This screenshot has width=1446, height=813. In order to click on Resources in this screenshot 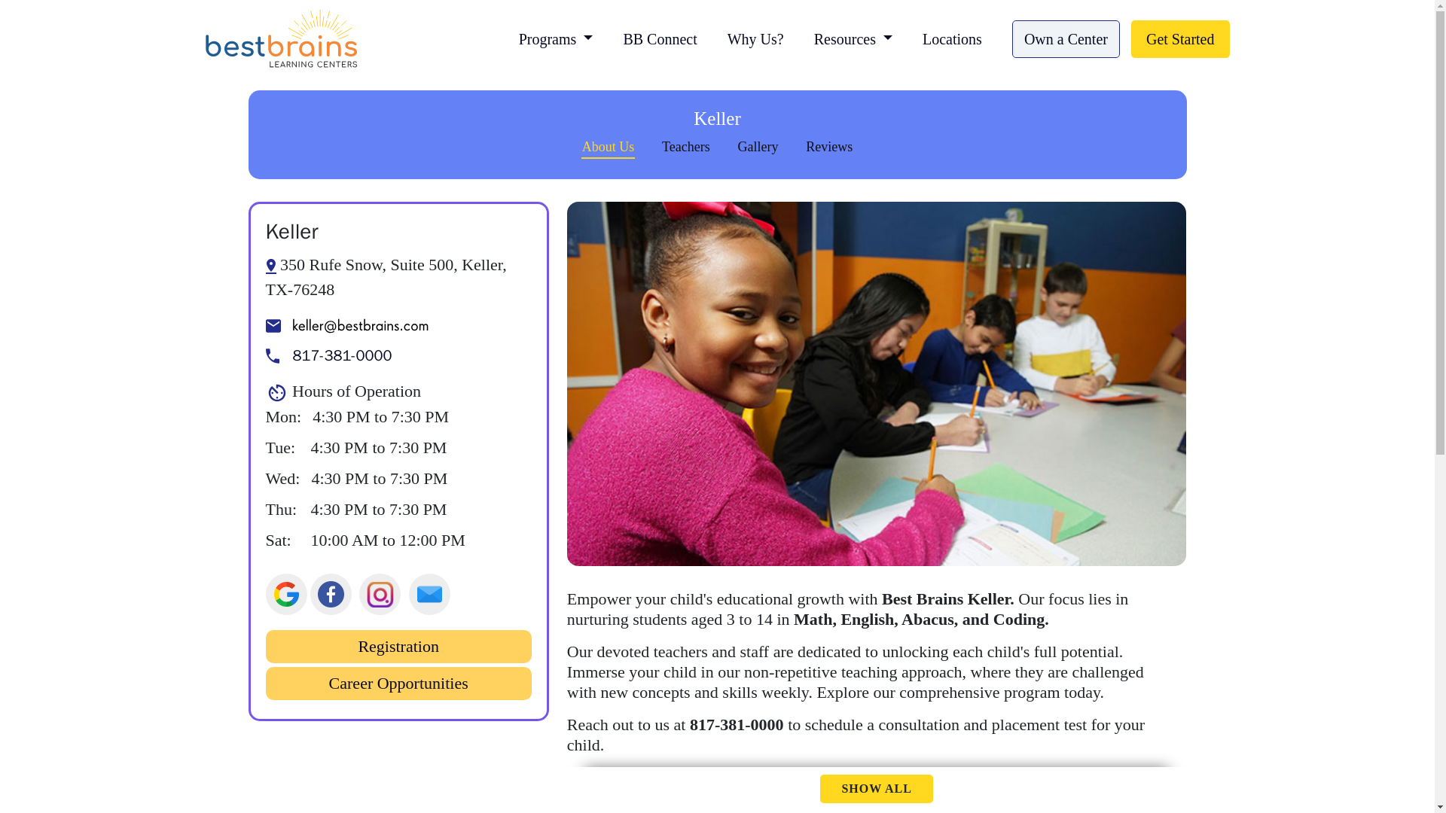, I will do `click(853, 38)`.